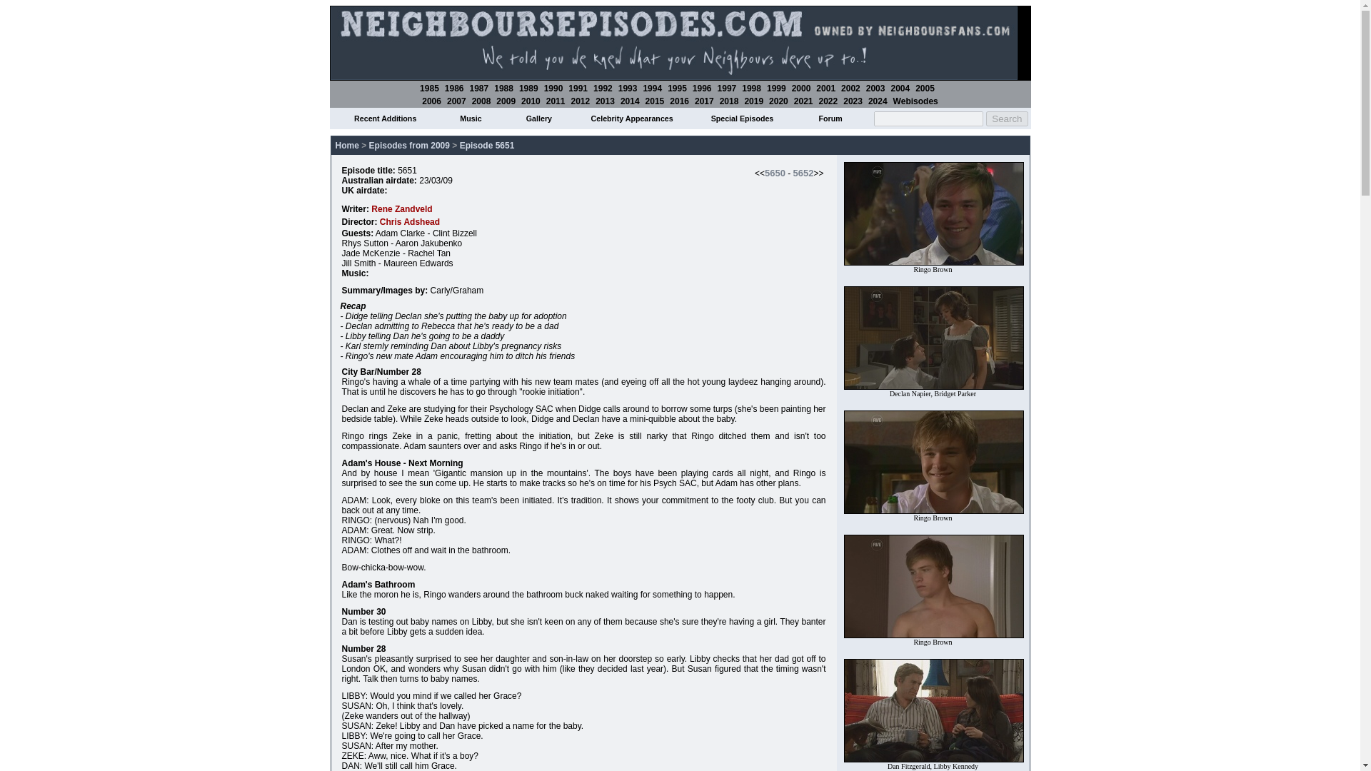 This screenshot has height=771, width=1371. What do you see at coordinates (751, 88) in the screenshot?
I see `1998` at bounding box center [751, 88].